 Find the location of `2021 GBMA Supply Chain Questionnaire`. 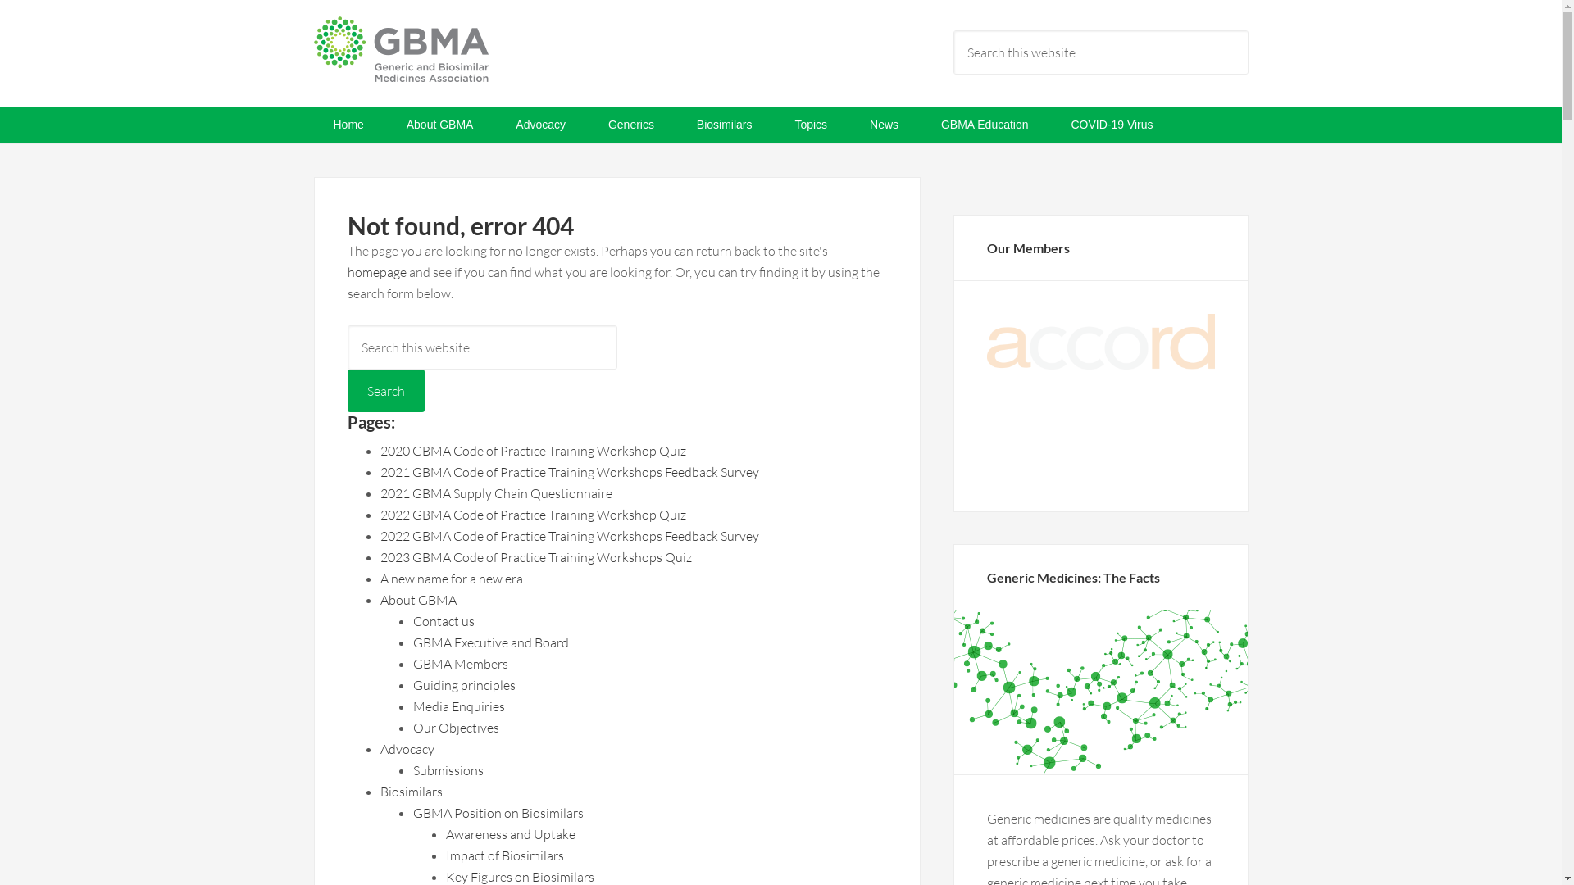

2021 GBMA Supply Chain Questionnaire is located at coordinates (497, 493).